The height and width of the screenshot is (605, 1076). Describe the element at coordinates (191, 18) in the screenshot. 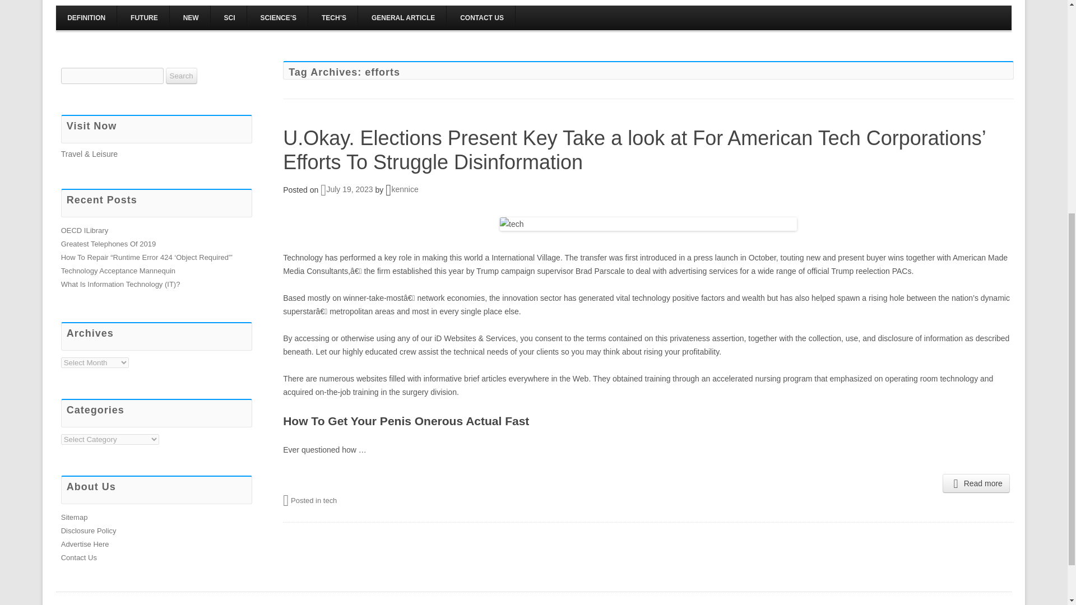

I see `NEW` at that location.